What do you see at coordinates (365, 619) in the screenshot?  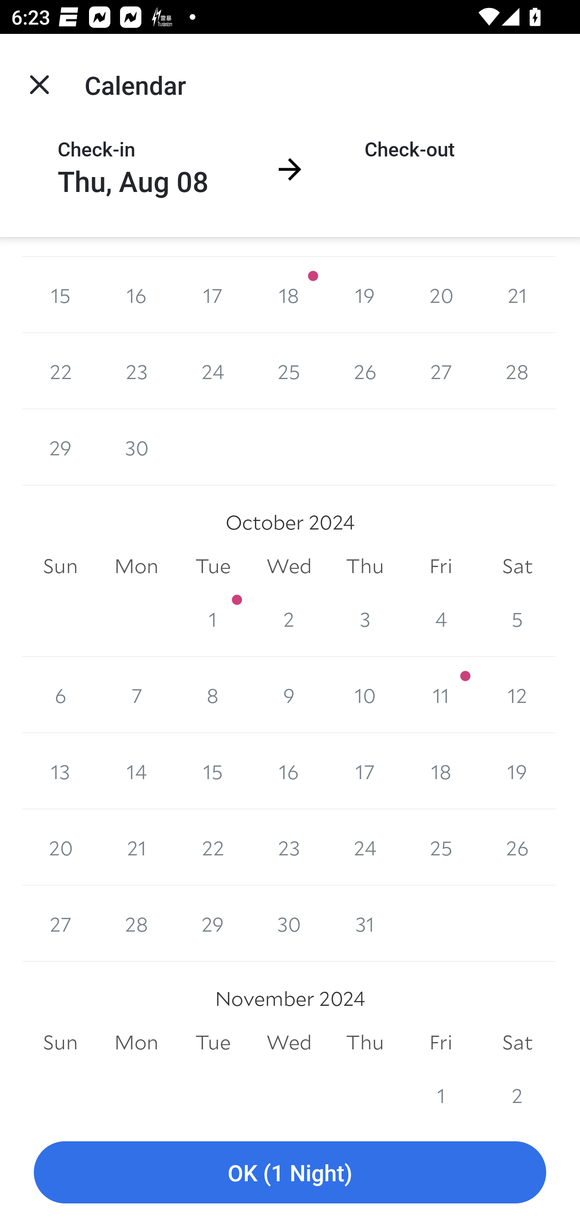 I see `3 3 October 2024` at bounding box center [365, 619].